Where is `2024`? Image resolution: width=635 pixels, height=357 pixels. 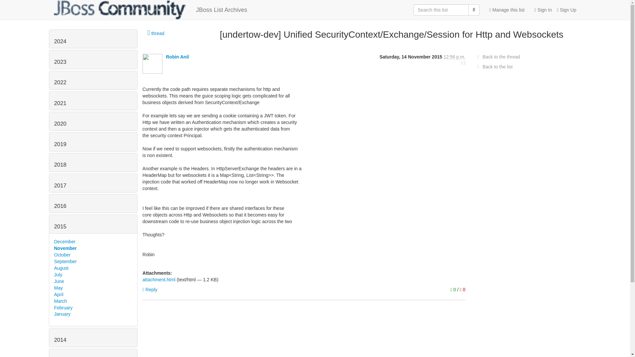 2024 is located at coordinates (60, 41).